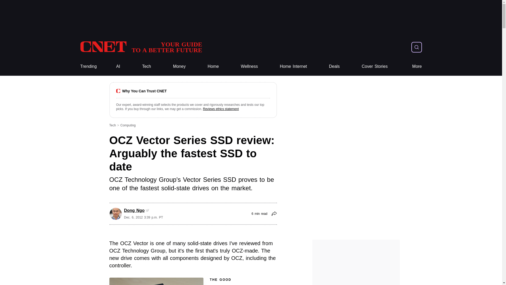  I want to click on Tech, so click(417, 66).